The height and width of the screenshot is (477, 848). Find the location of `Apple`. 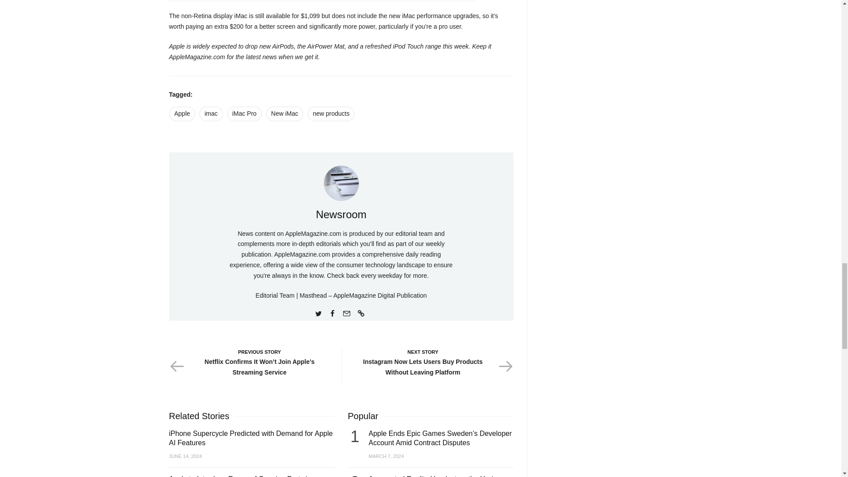

Apple is located at coordinates (182, 114).